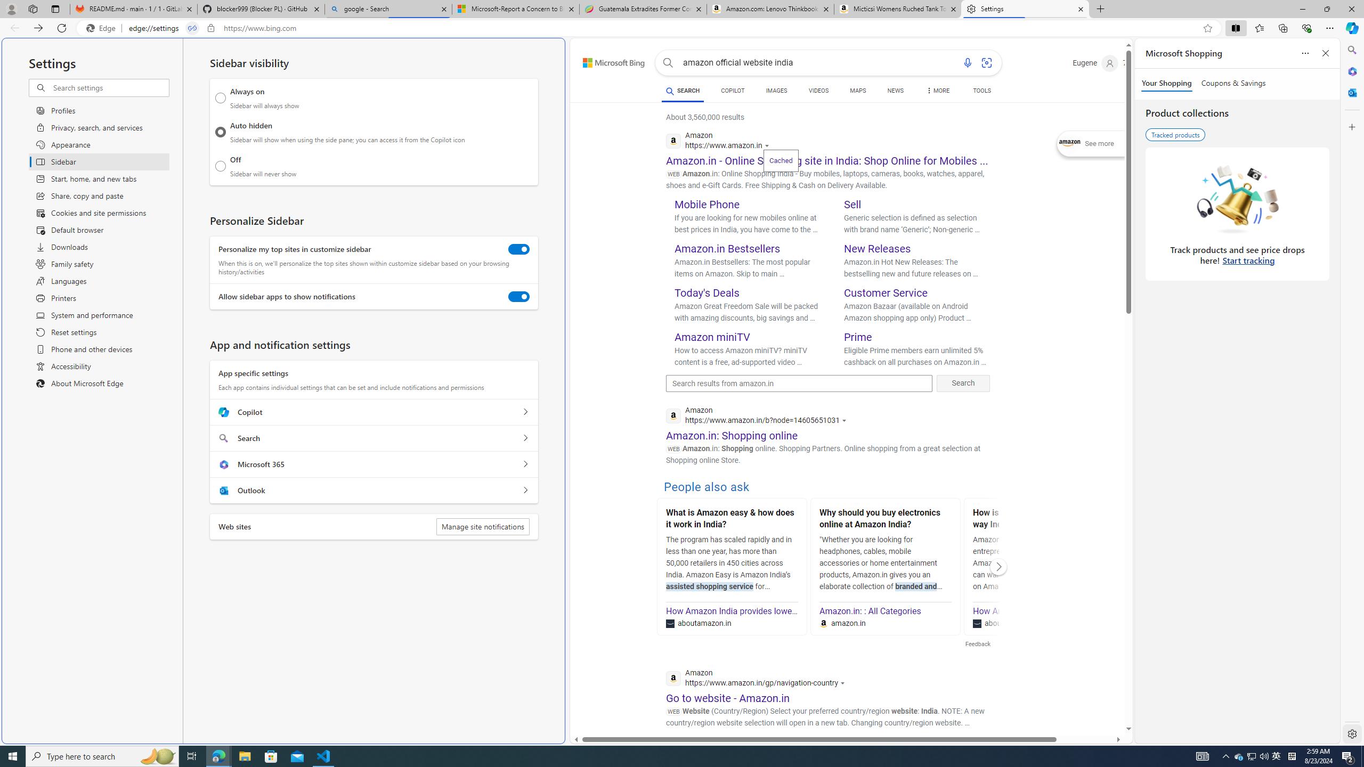 This screenshot has height=767, width=1364. Describe the element at coordinates (728, 698) in the screenshot. I see `Go to website - Amazon.in` at that location.